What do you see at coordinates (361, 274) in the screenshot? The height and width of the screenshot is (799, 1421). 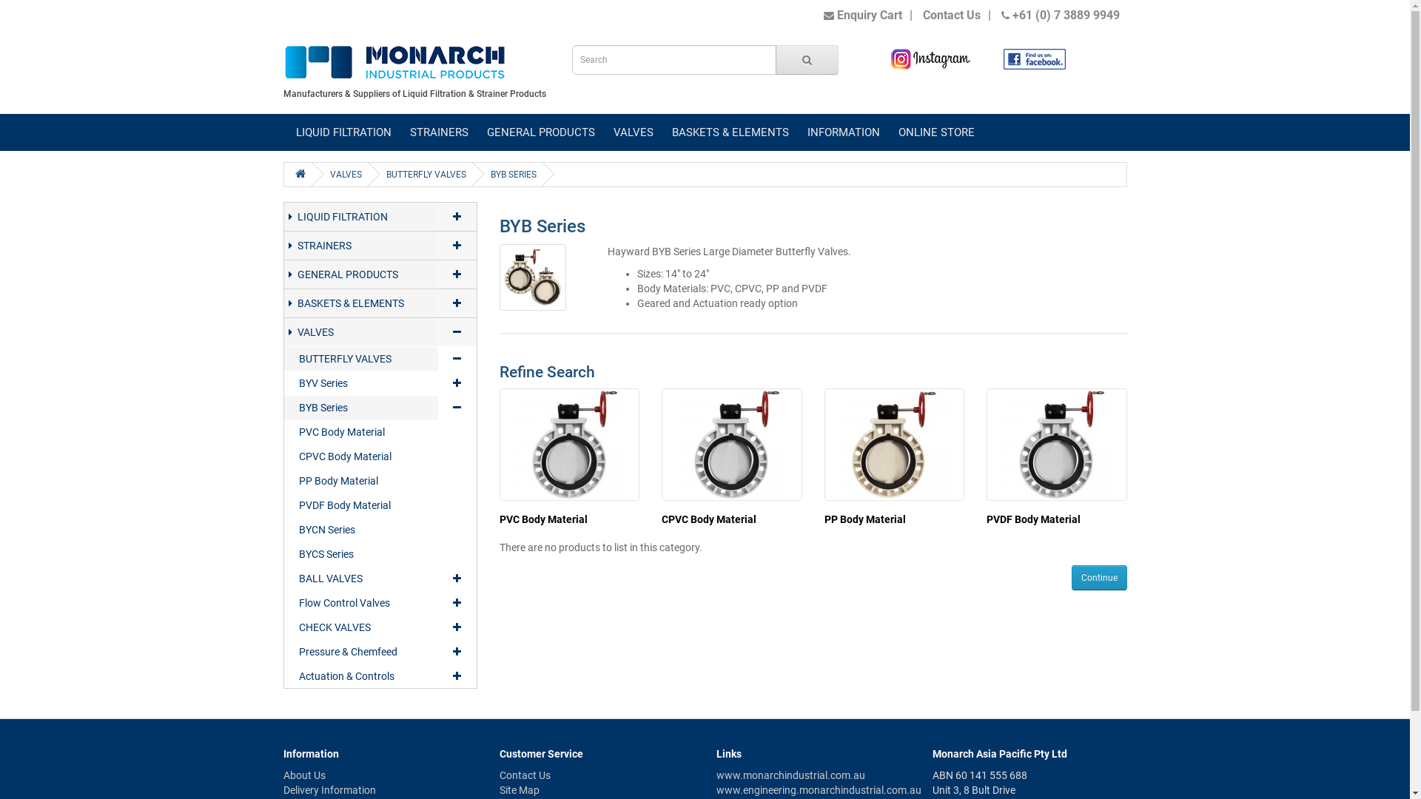 I see `GENERAL PRODUCTS` at bounding box center [361, 274].